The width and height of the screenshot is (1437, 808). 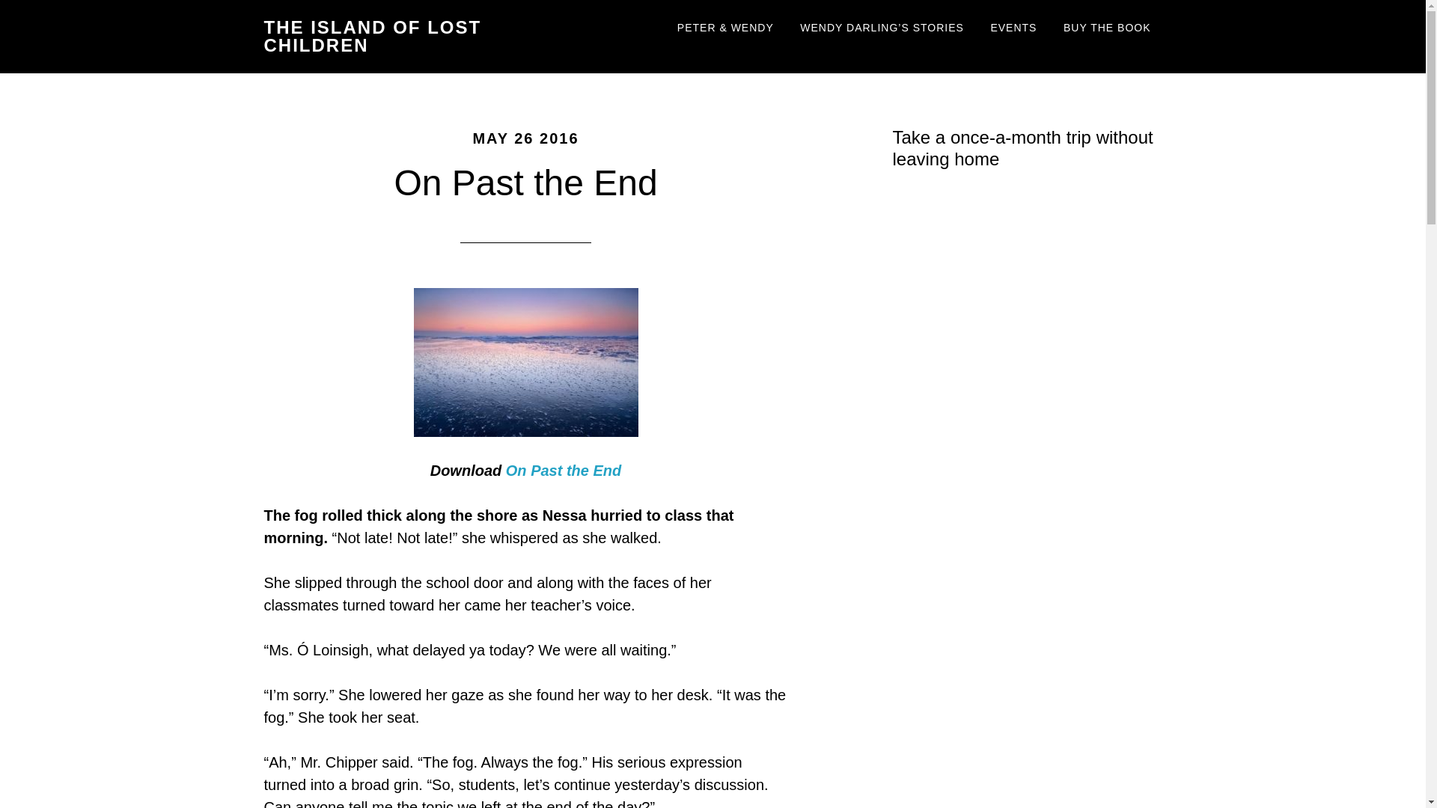 I want to click on EVENTS, so click(x=1013, y=28).